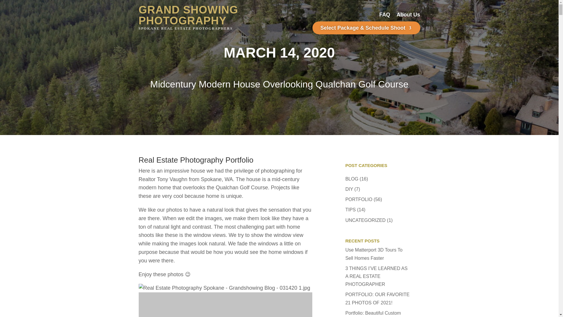 Image resolution: width=563 pixels, height=317 pixels. What do you see at coordinates (351, 210) in the screenshot?
I see `TIPS` at bounding box center [351, 210].